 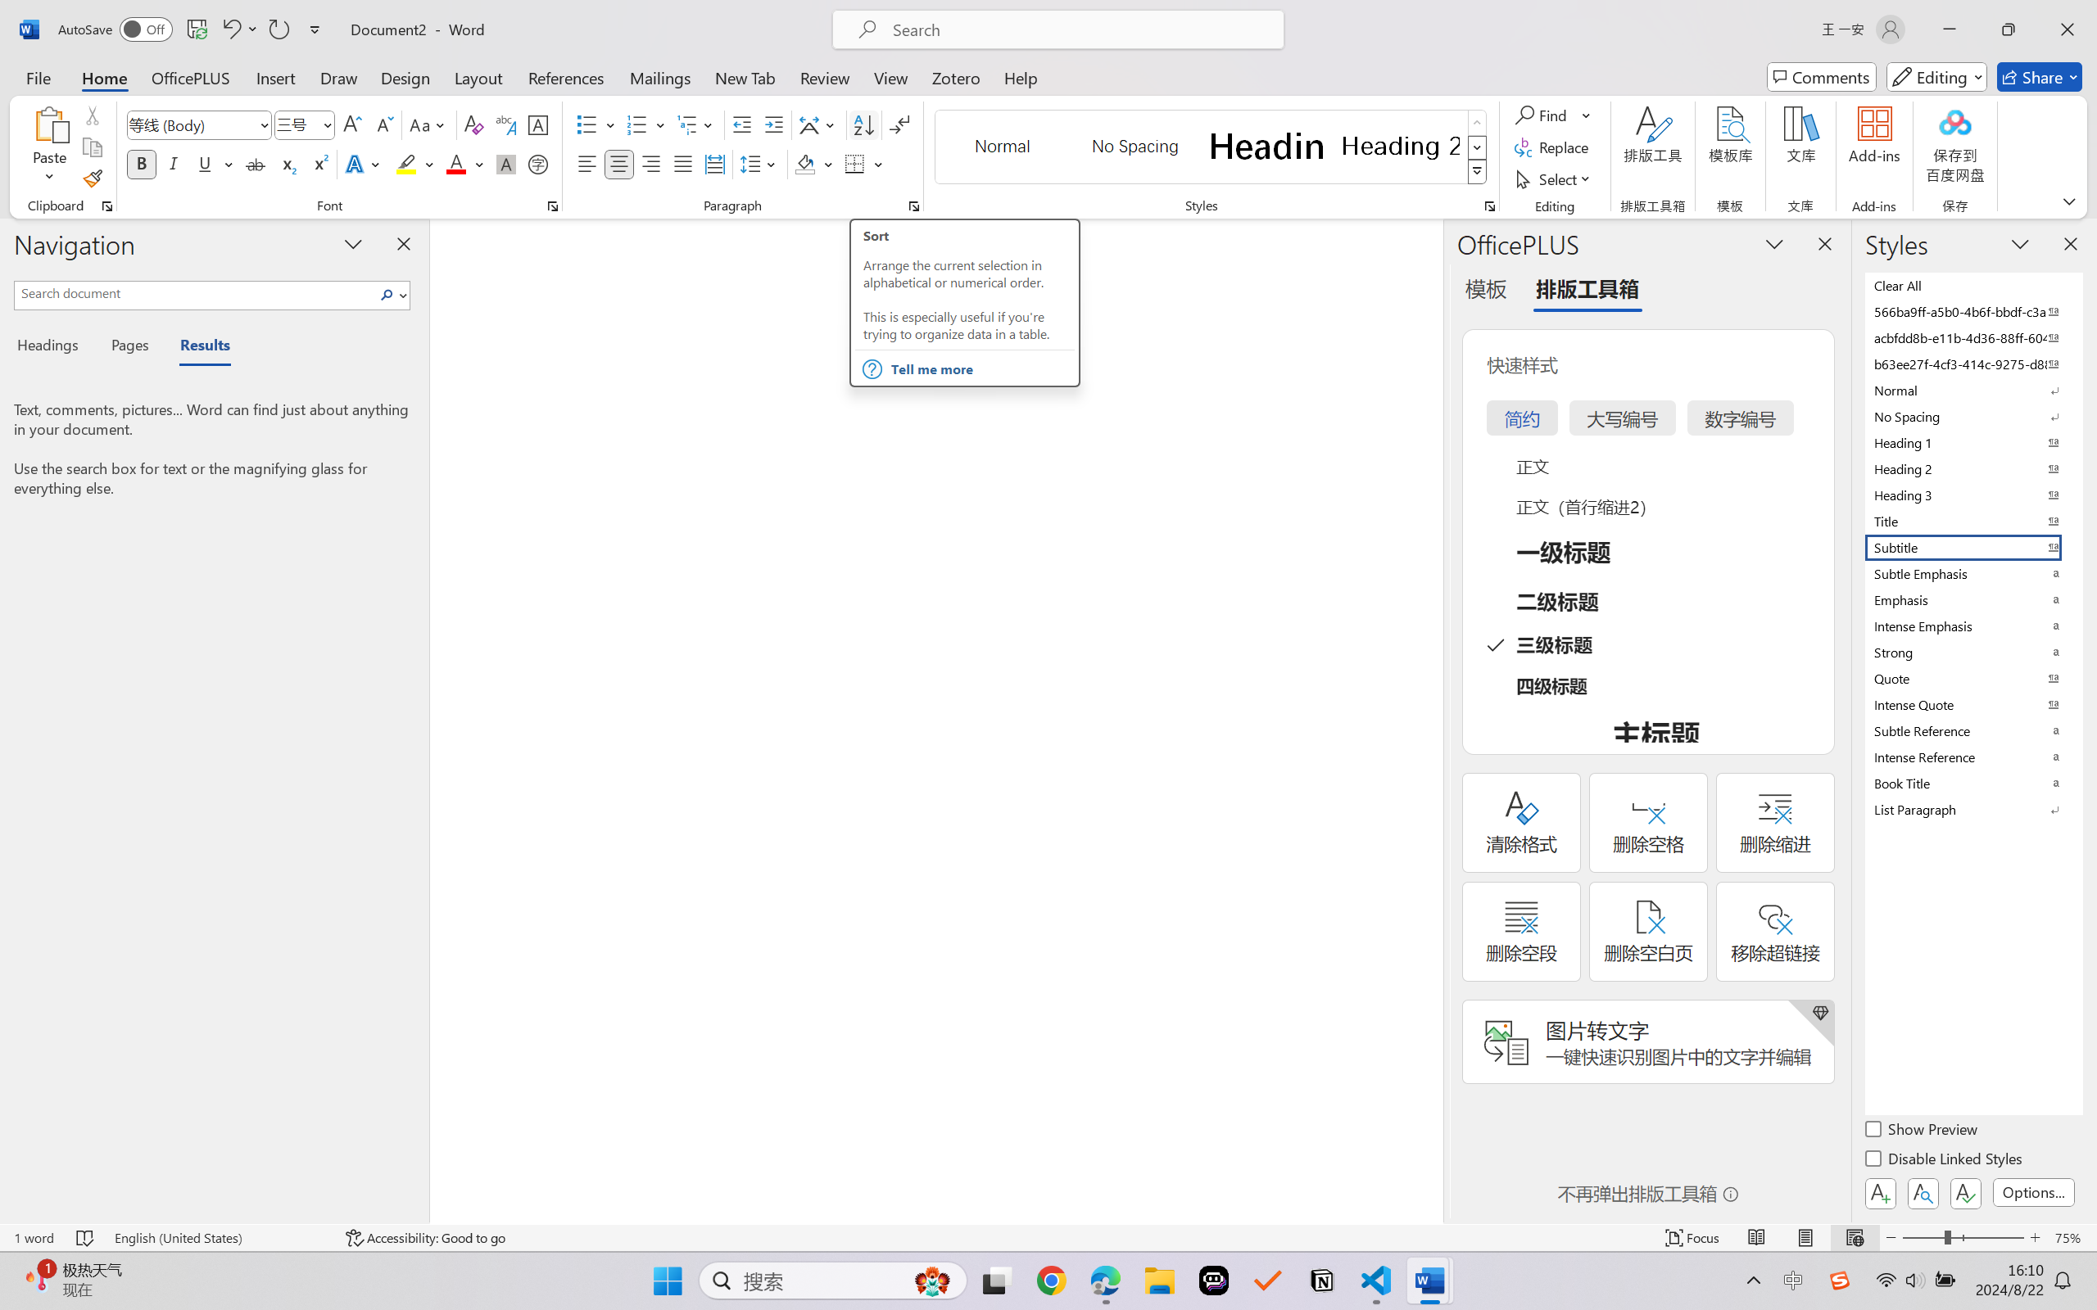 I want to click on Results, so click(x=197, y=347).